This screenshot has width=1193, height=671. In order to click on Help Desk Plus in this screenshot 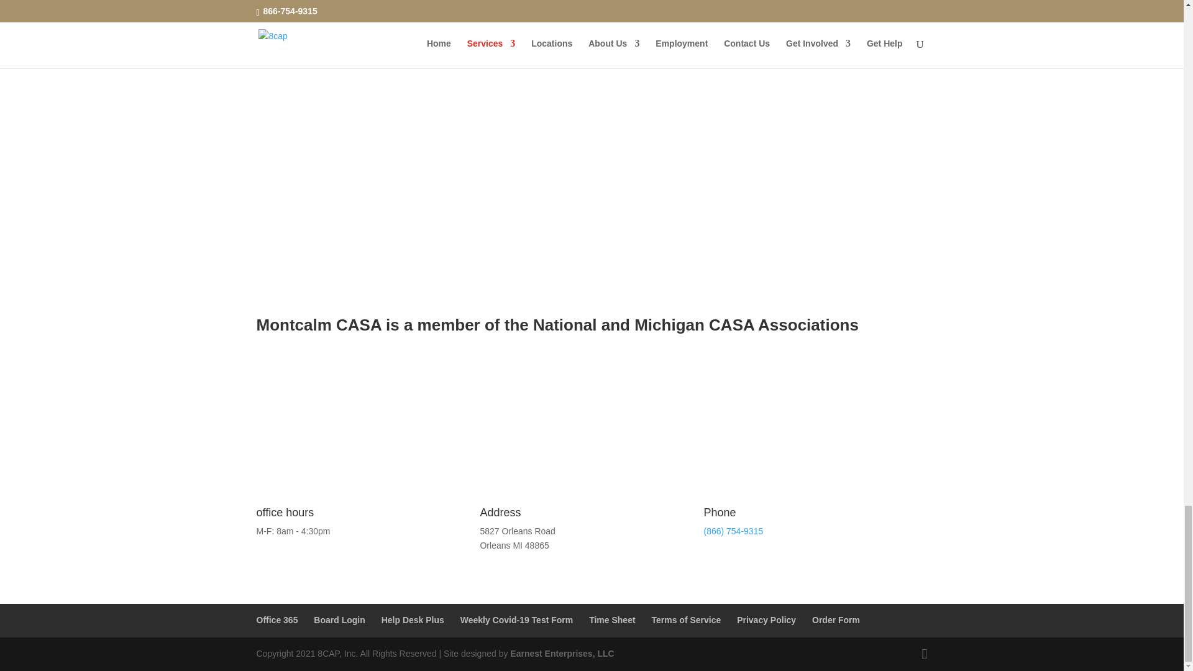, I will do `click(413, 620)`.